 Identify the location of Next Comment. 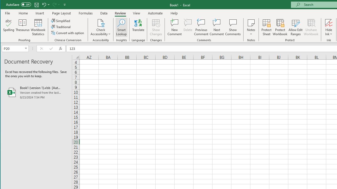
(216, 27).